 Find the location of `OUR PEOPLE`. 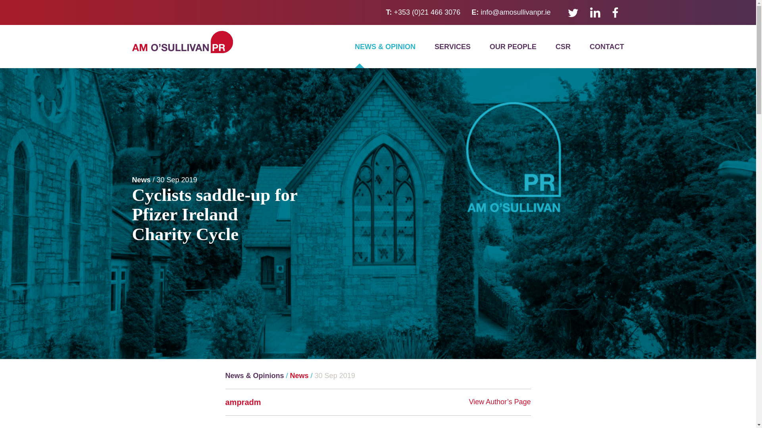

OUR PEOPLE is located at coordinates (513, 47).